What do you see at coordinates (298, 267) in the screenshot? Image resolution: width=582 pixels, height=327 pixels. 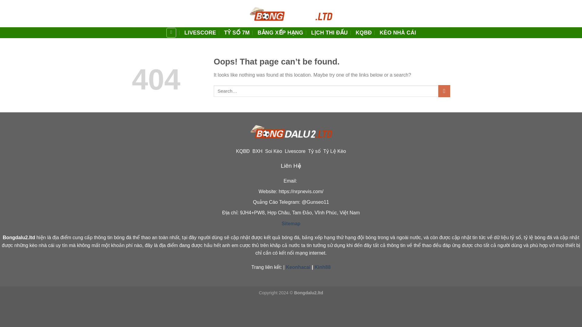 I see `Keonhacai` at bounding box center [298, 267].